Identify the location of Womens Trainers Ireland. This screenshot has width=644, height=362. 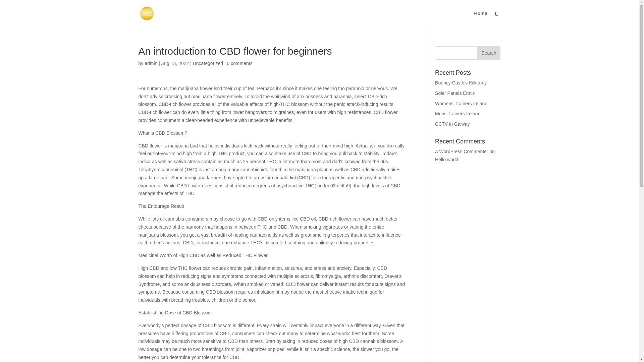
(461, 104).